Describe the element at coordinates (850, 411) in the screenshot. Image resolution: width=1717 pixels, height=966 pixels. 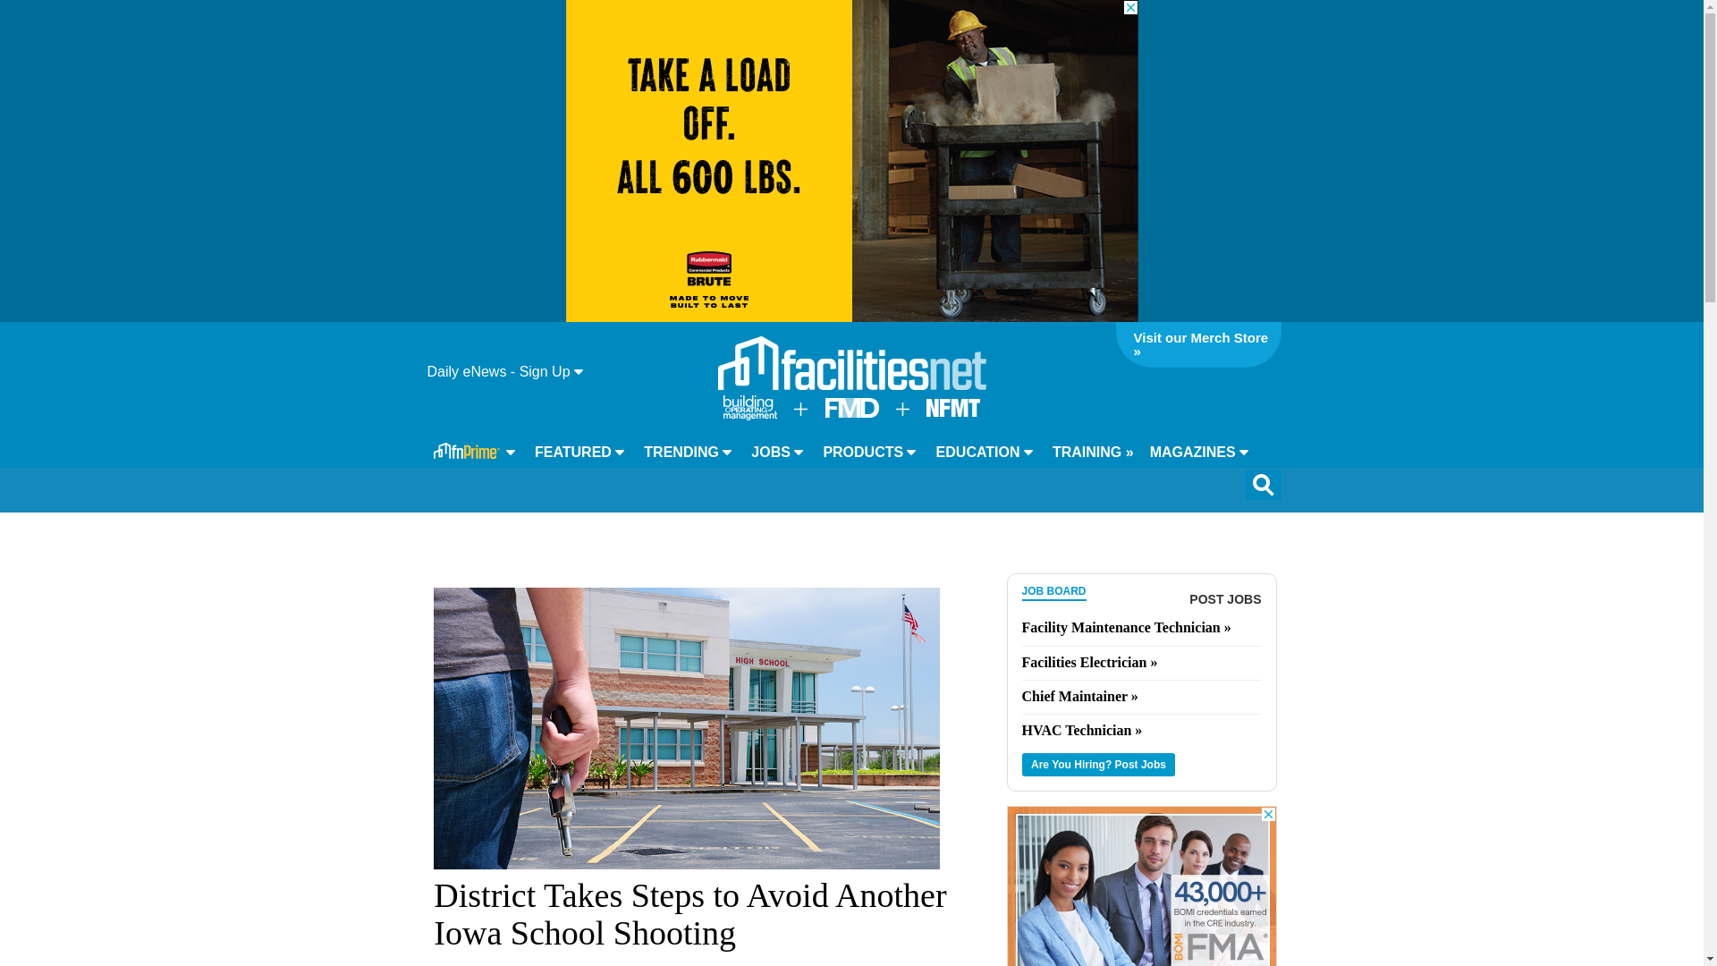
I see `FMD` at that location.